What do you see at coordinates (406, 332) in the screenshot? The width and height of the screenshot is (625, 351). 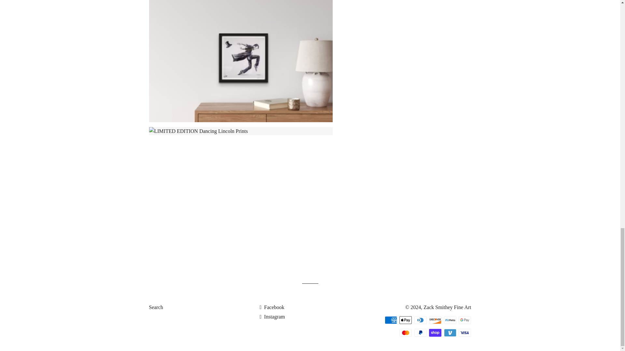 I see `Mastercard` at bounding box center [406, 332].